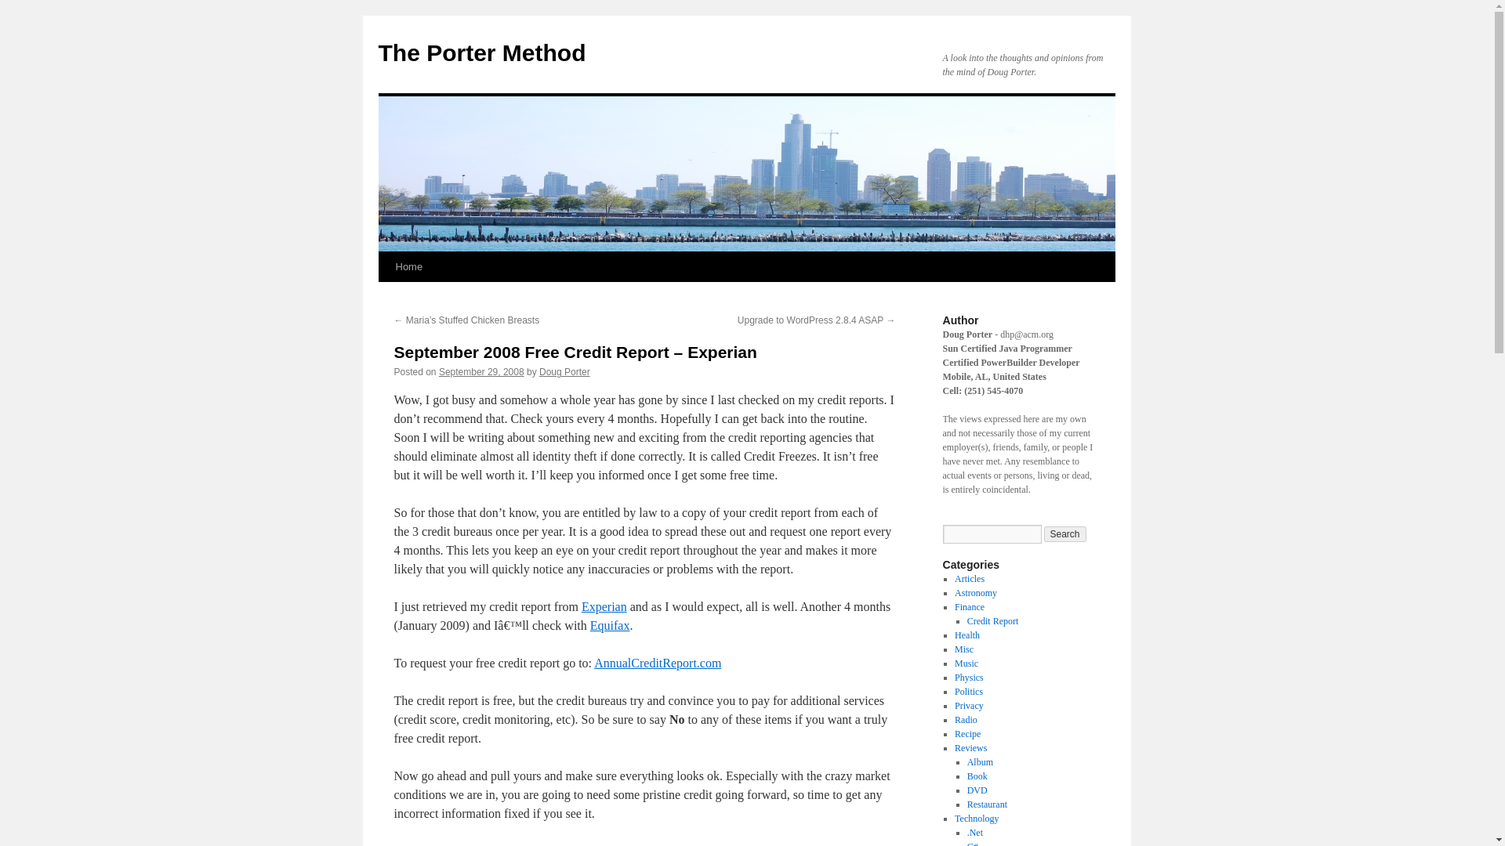 This screenshot has height=846, width=1505. I want to click on DVD, so click(977, 790).